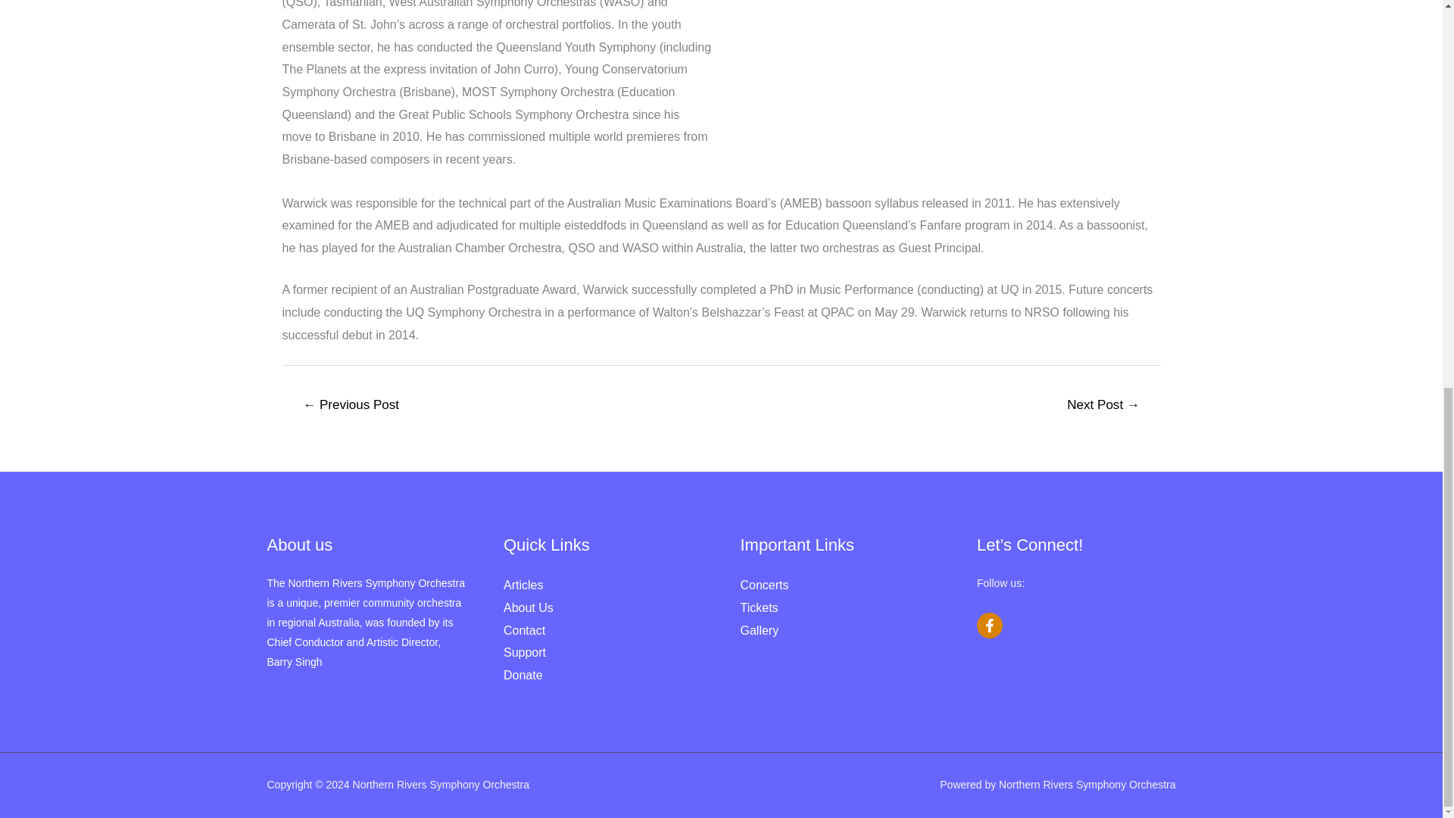  What do you see at coordinates (523, 675) in the screenshot?
I see `Donate` at bounding box center [523, 675].